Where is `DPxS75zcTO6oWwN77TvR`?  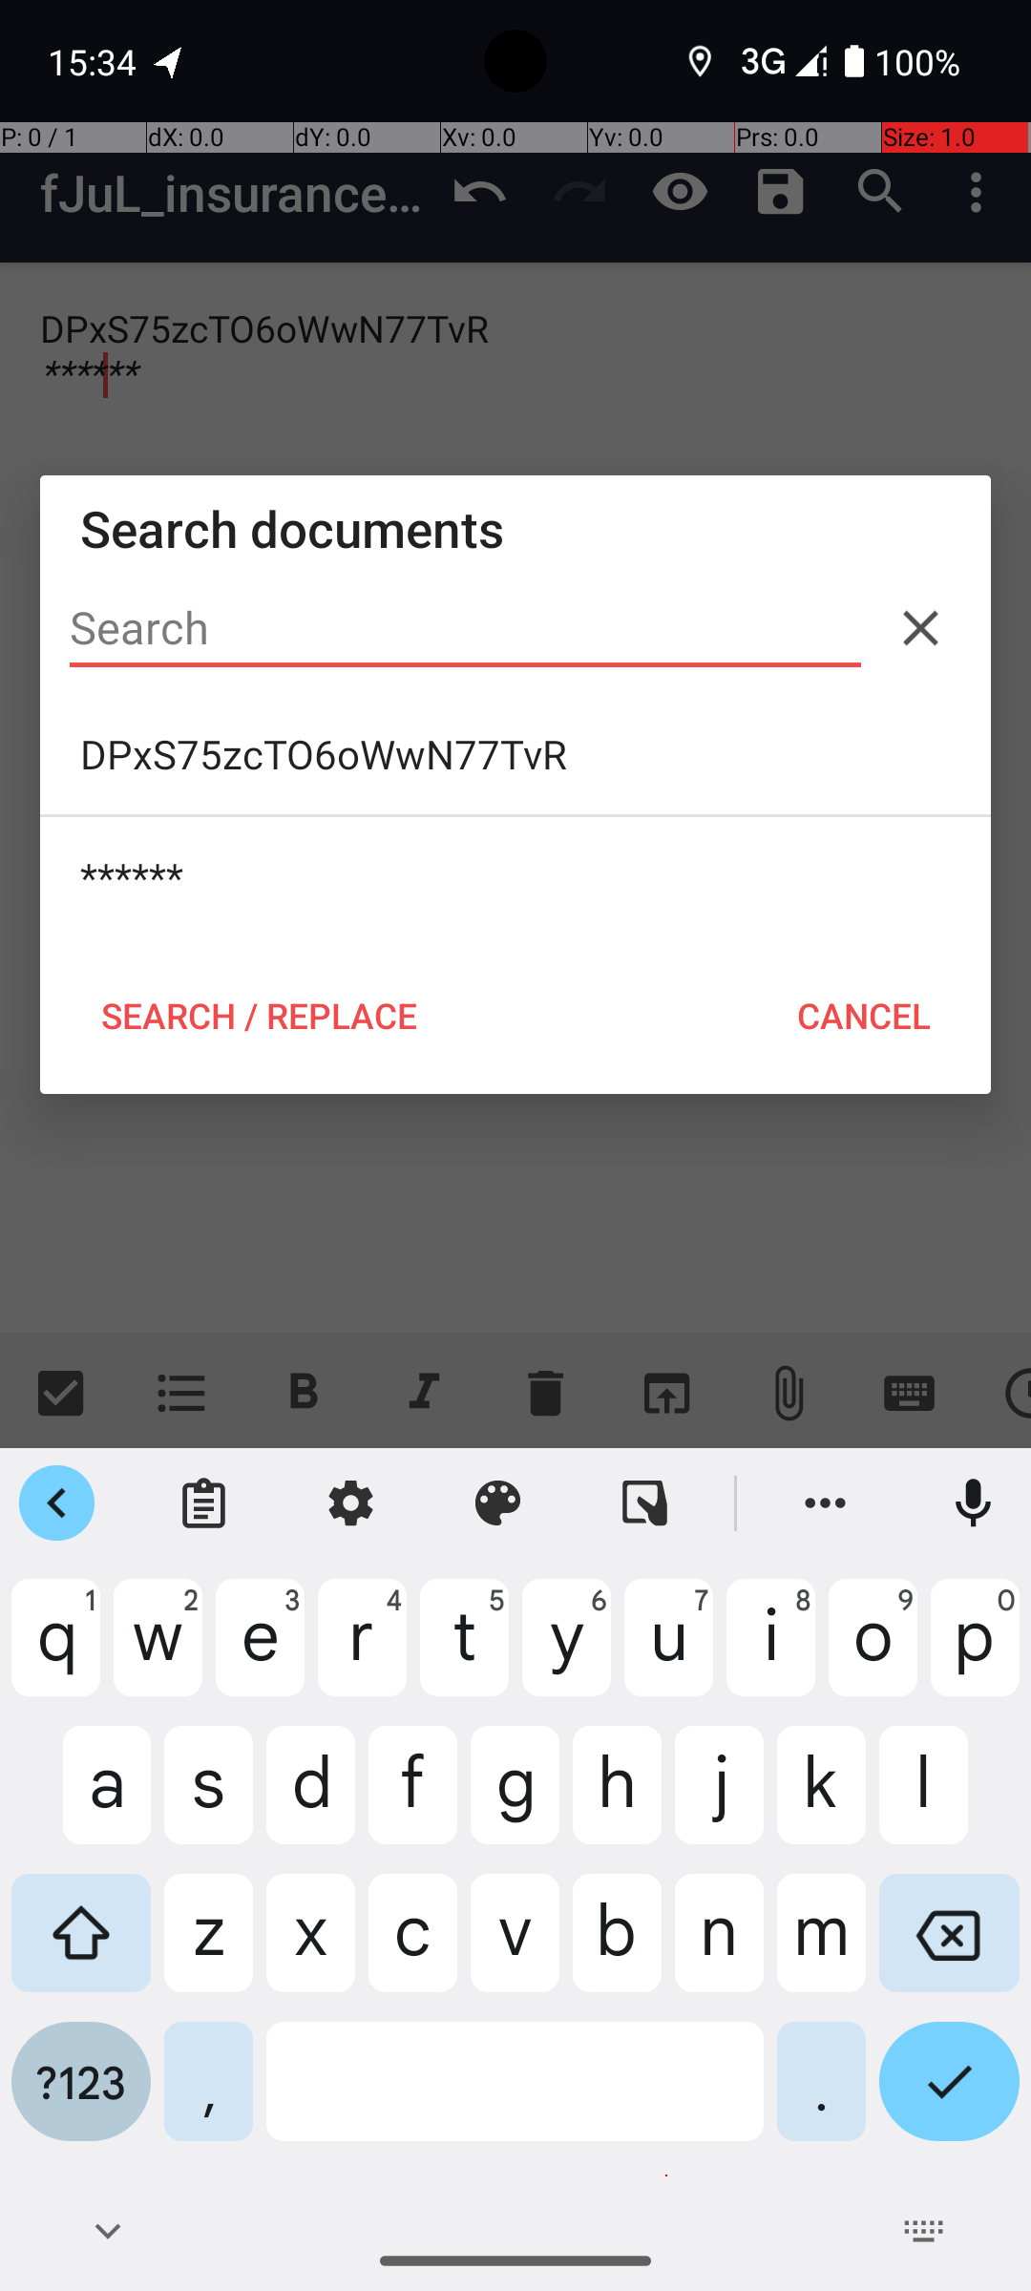
DPxS75zcTO6oWwN77TvR is located at coordinates (515, 754).